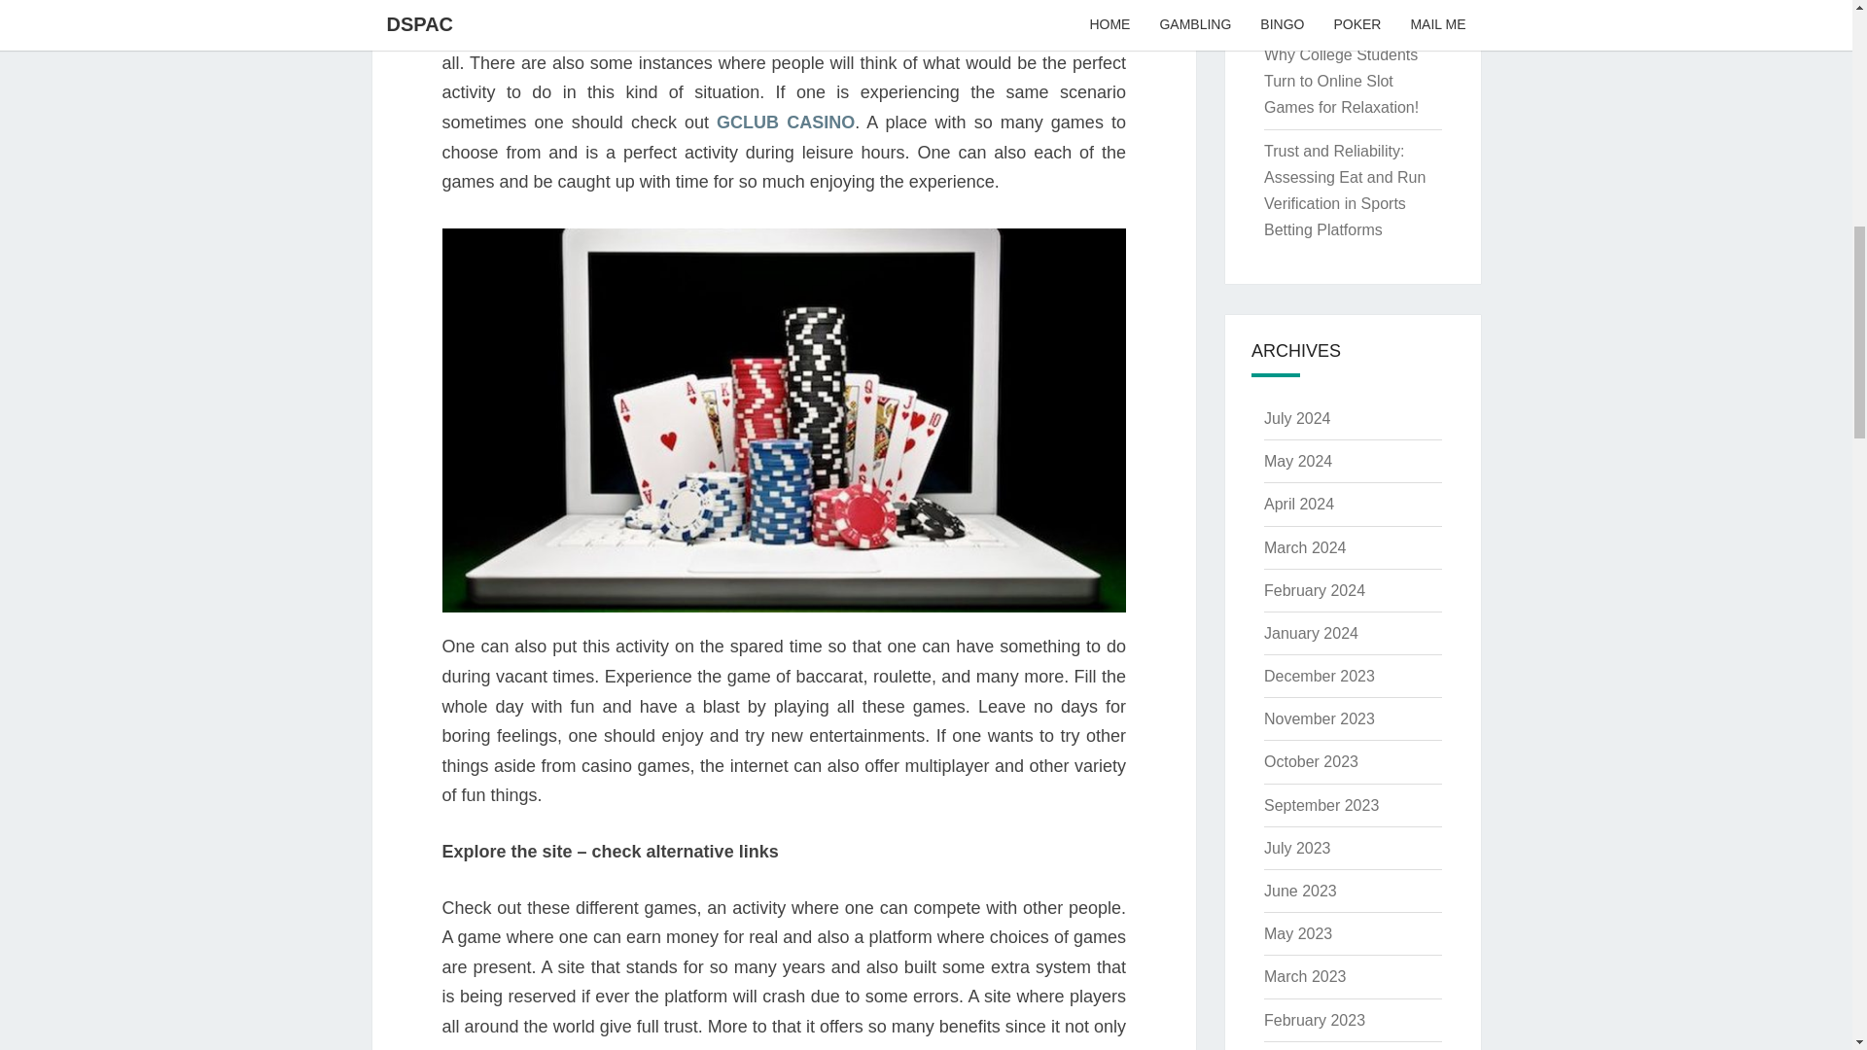  Describe the element at coordinates (1311, 761) in the screenshot. I see `October 2023` at that location.